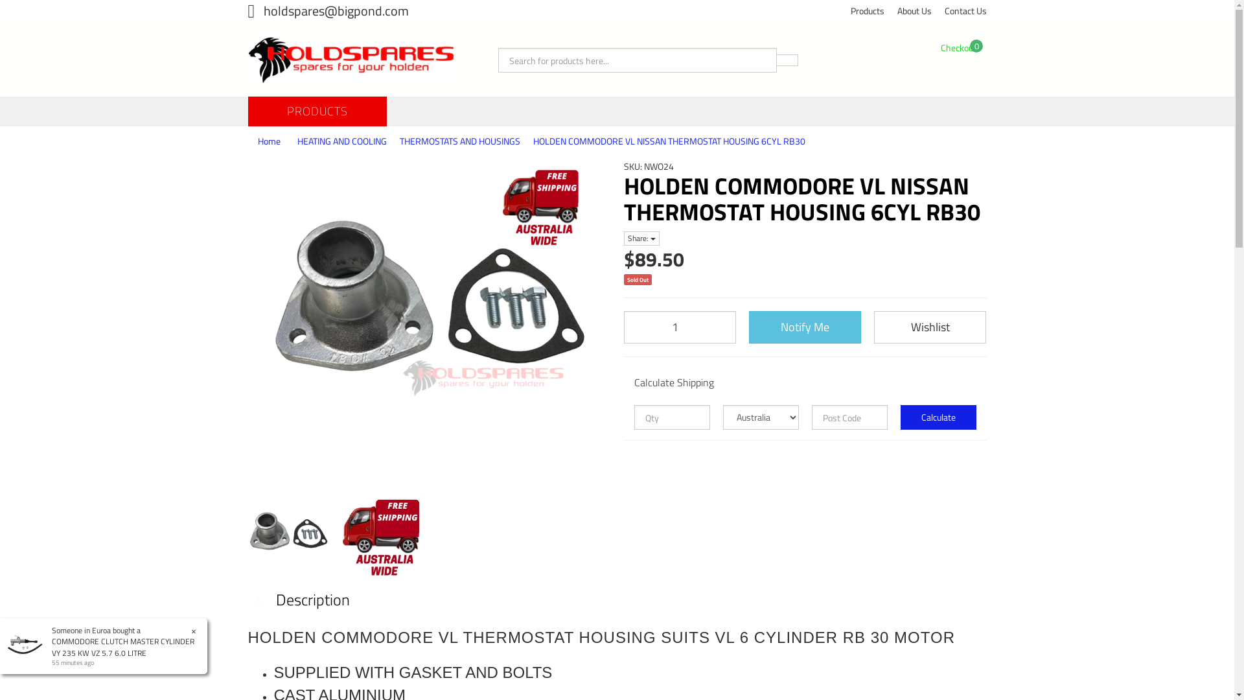  I want to click on Share:, so click(641, 239).